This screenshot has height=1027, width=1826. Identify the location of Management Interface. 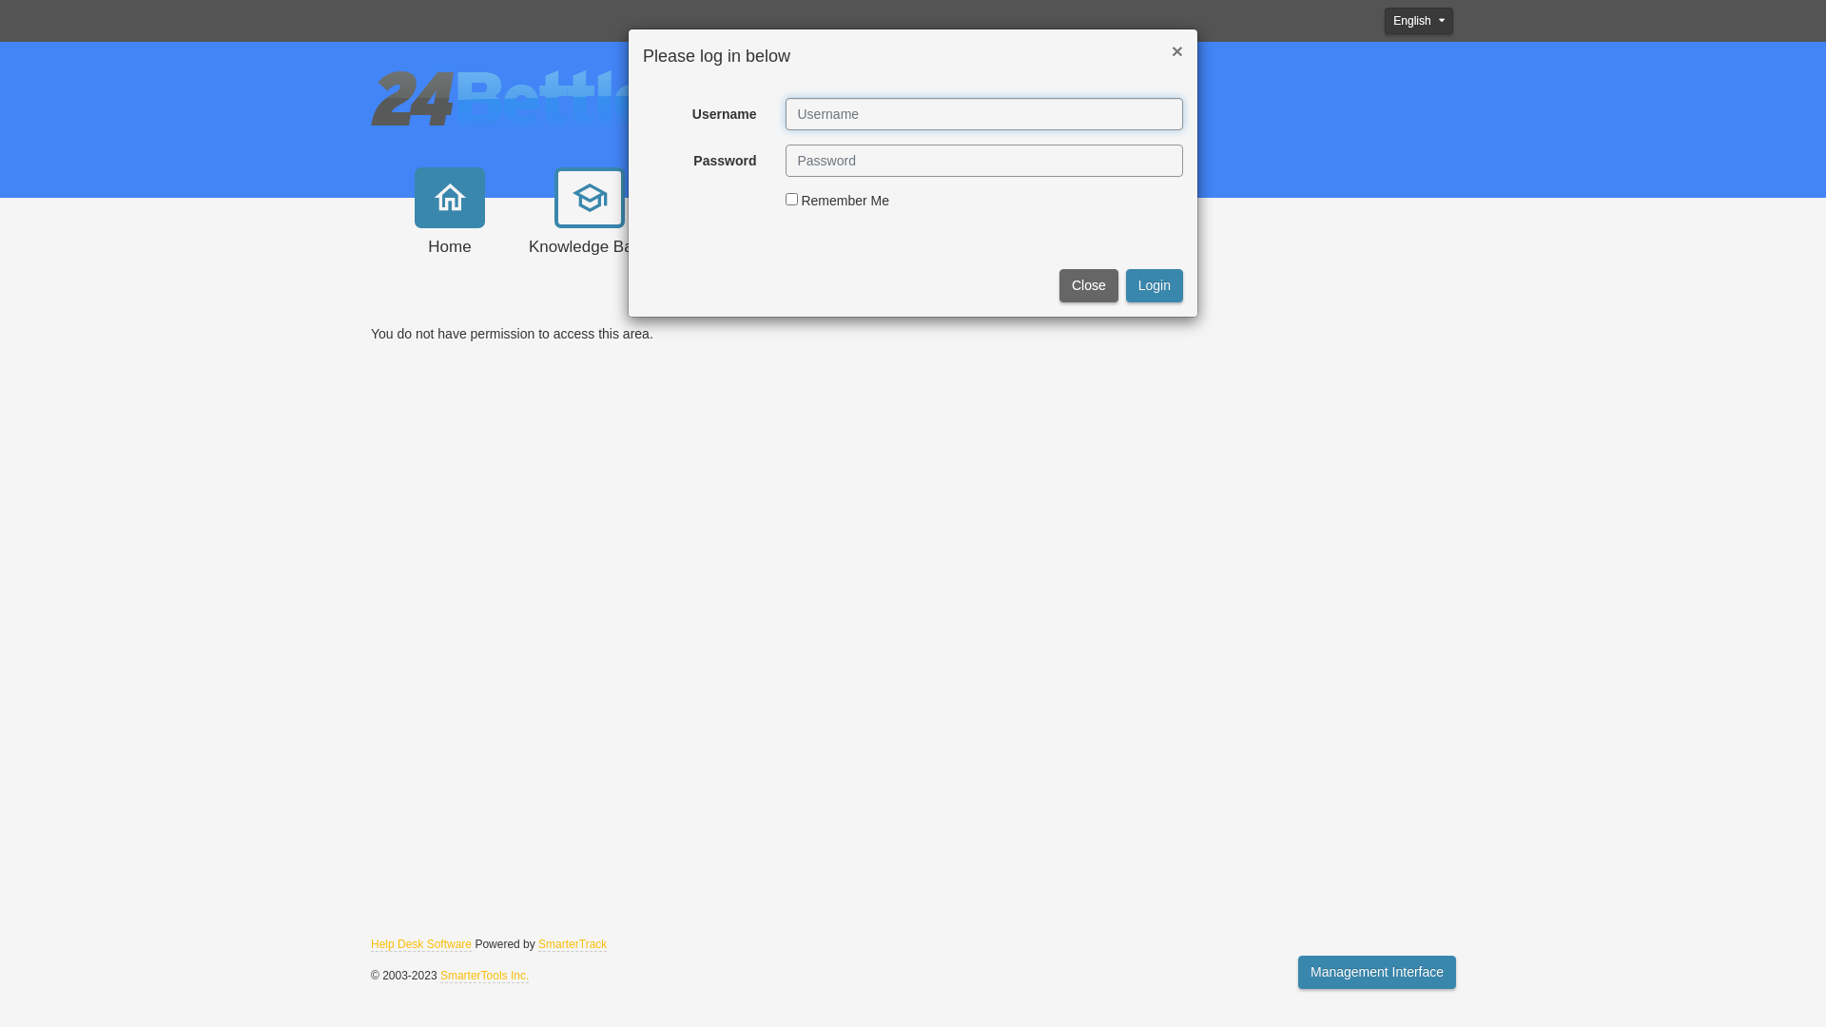
(1377, 972).